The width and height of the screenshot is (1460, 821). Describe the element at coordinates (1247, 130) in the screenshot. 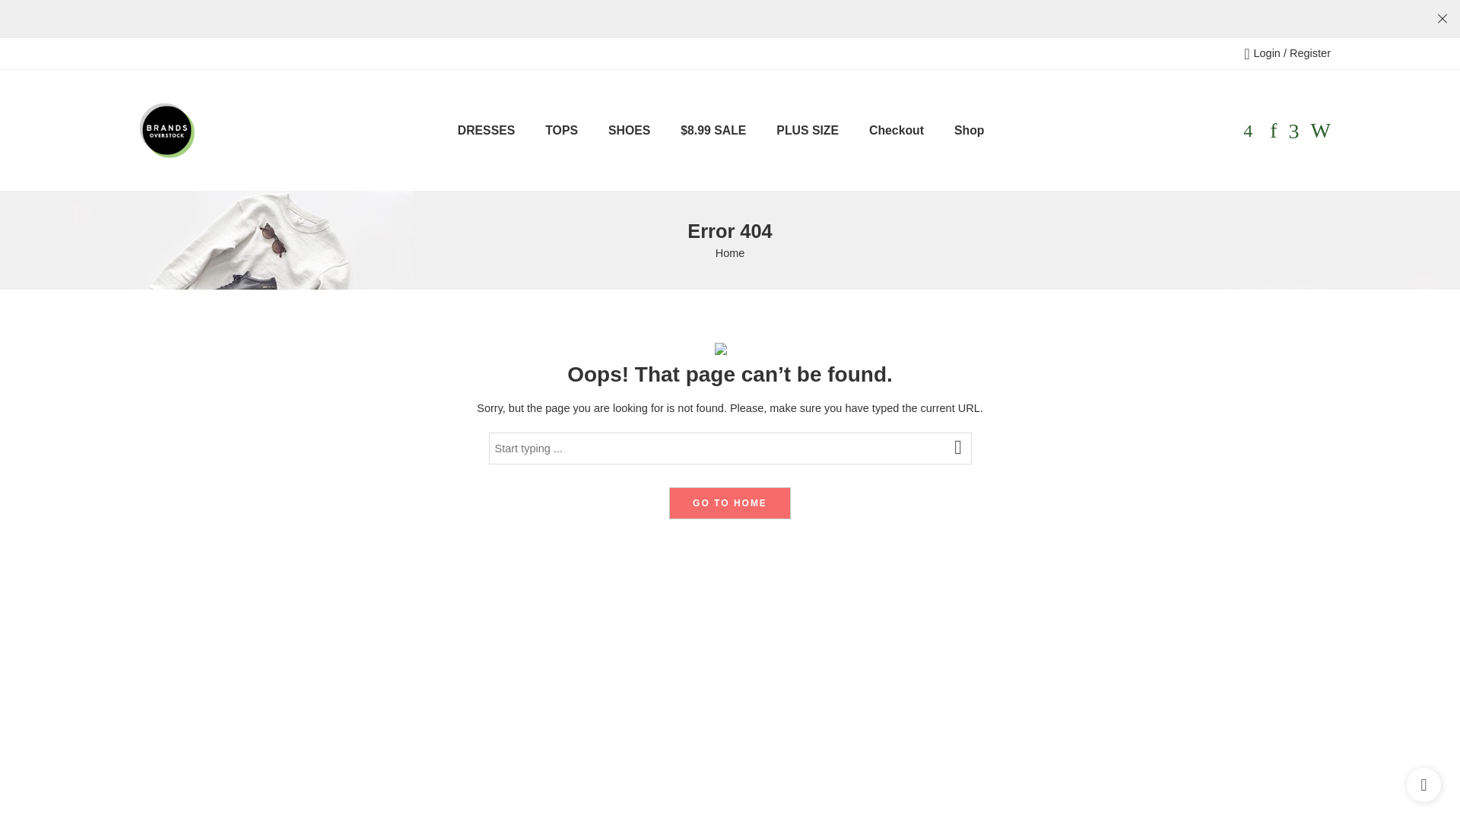

I see `Cart` at that location.